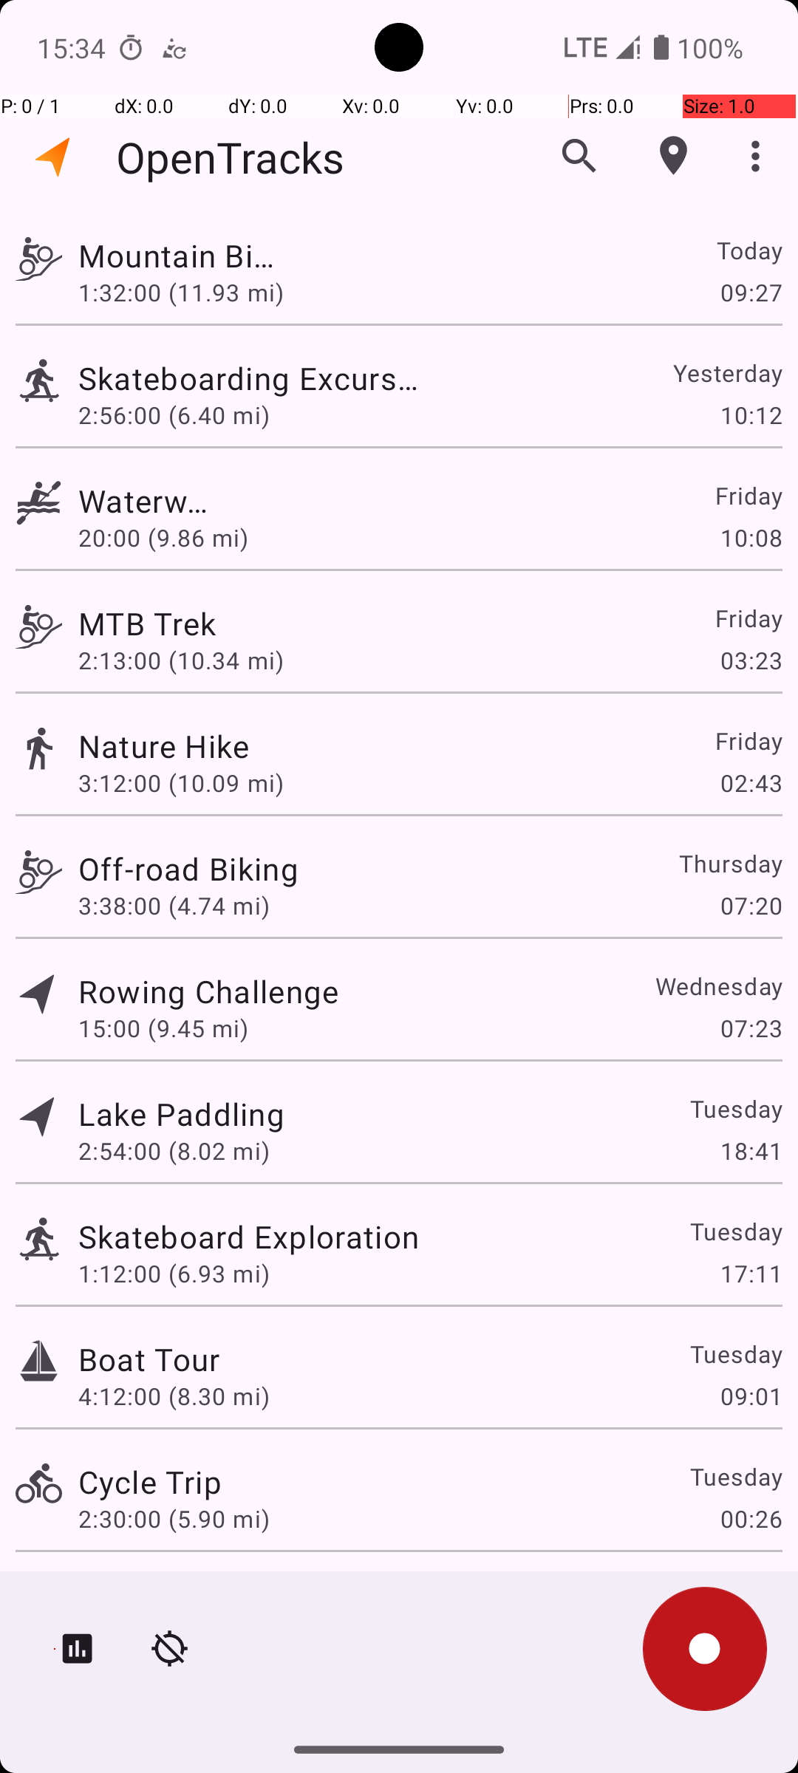 Image resolution: width=798 pixels, height=1773 pixels. What do you see at coordinates (180, 783) in the screenshot?
I see `3:12:00 (10.09 mi)` at bounding box center [180, 783].